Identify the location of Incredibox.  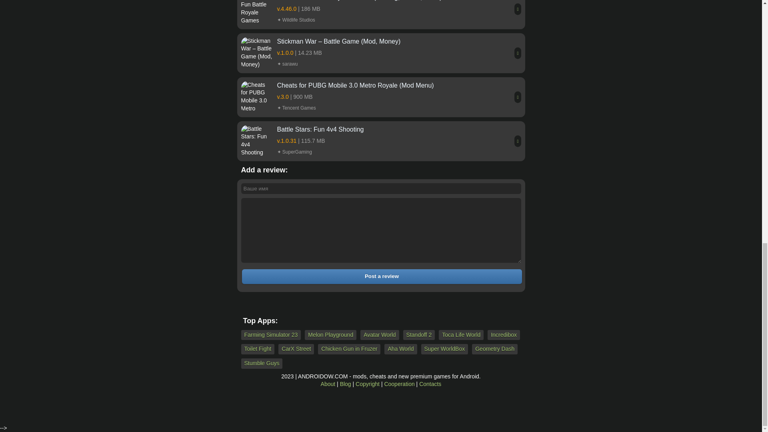
(504, 335).